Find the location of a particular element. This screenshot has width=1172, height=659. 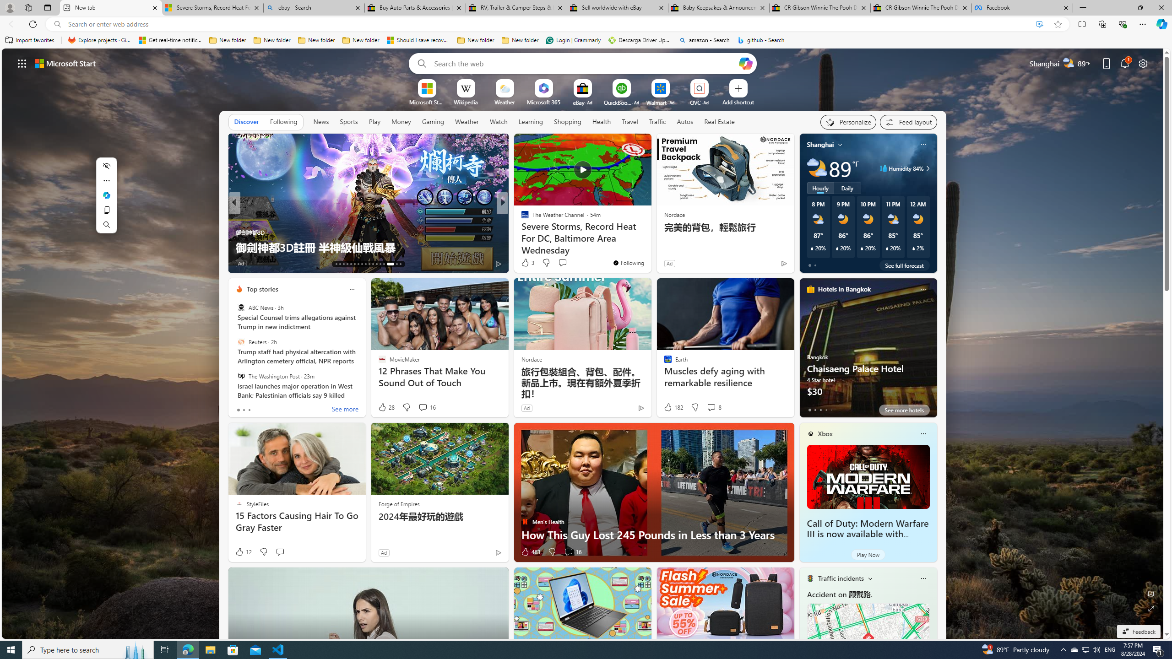

Restore is located at coordinates (1140, 8).